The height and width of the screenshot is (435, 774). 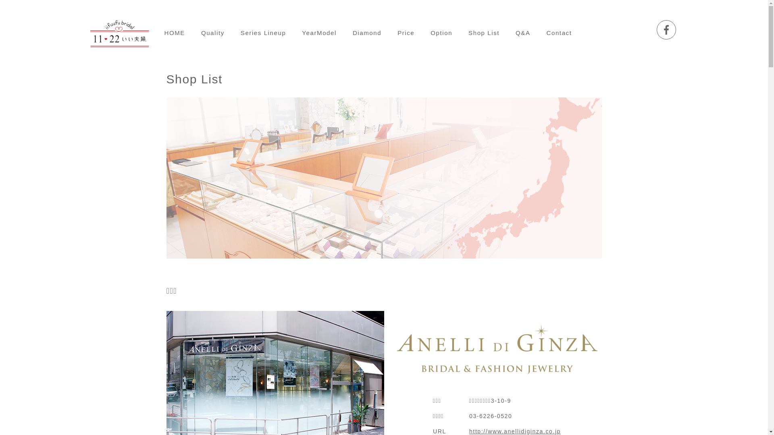 What do you see at coordinates (319, 33) in the screenshot?
I see `YearModel` at bounding box center [319, 33].